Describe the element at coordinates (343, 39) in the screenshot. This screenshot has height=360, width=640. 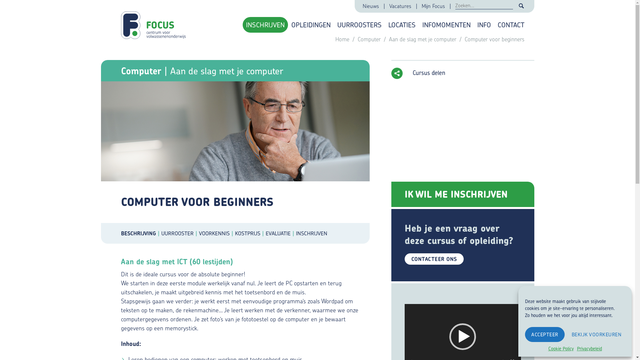
I see `Home` at that location.